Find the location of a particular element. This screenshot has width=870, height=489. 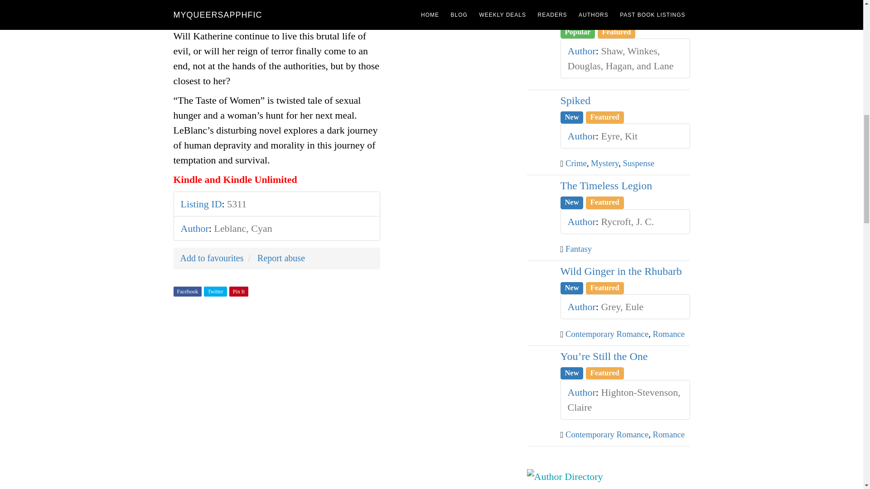

Report abuse is located at coordinates (281, 258).